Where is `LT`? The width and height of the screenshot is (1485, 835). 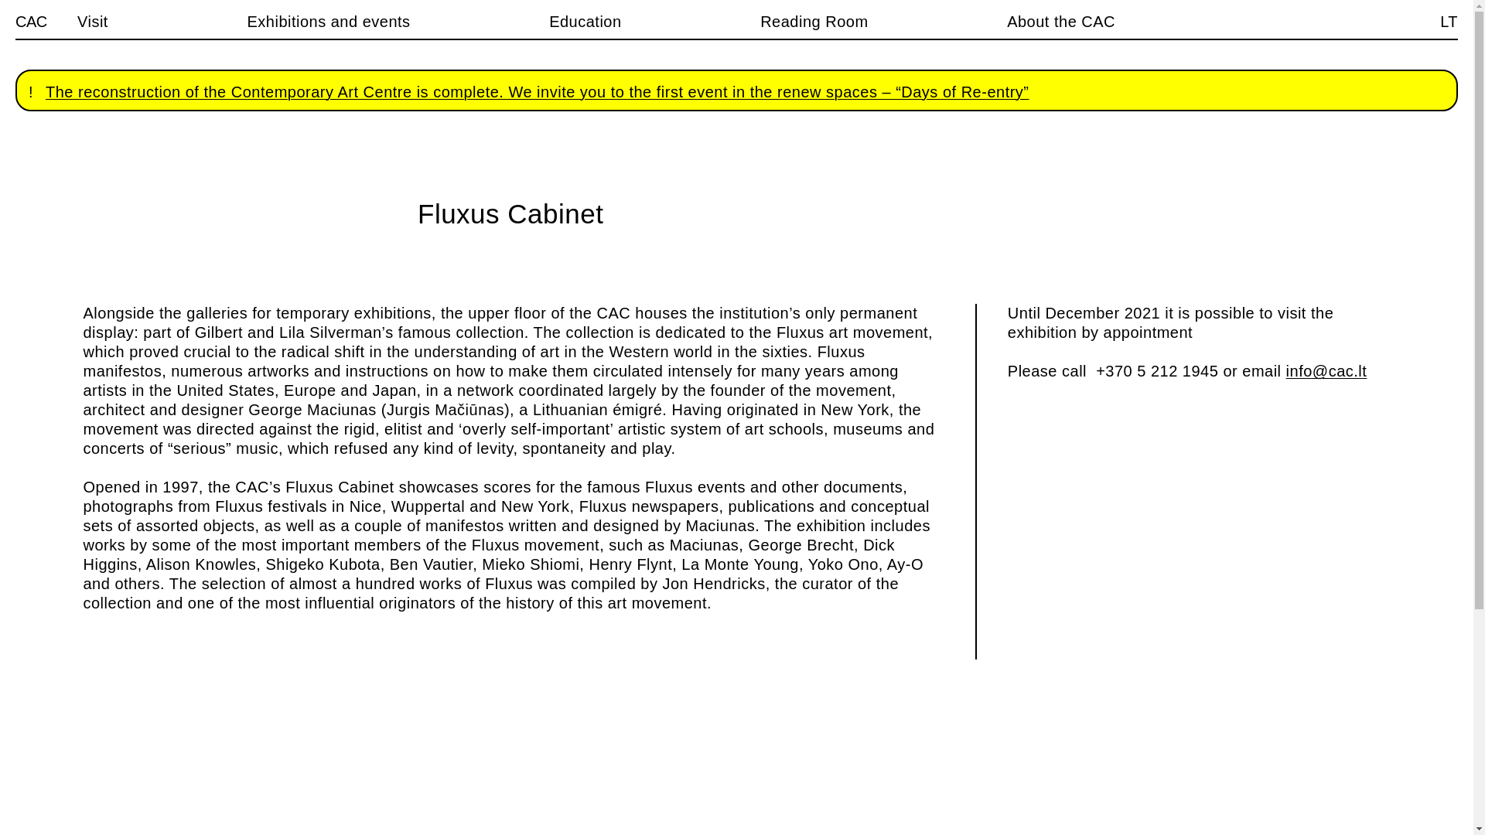 LT is located at coordinates (1449, 22).